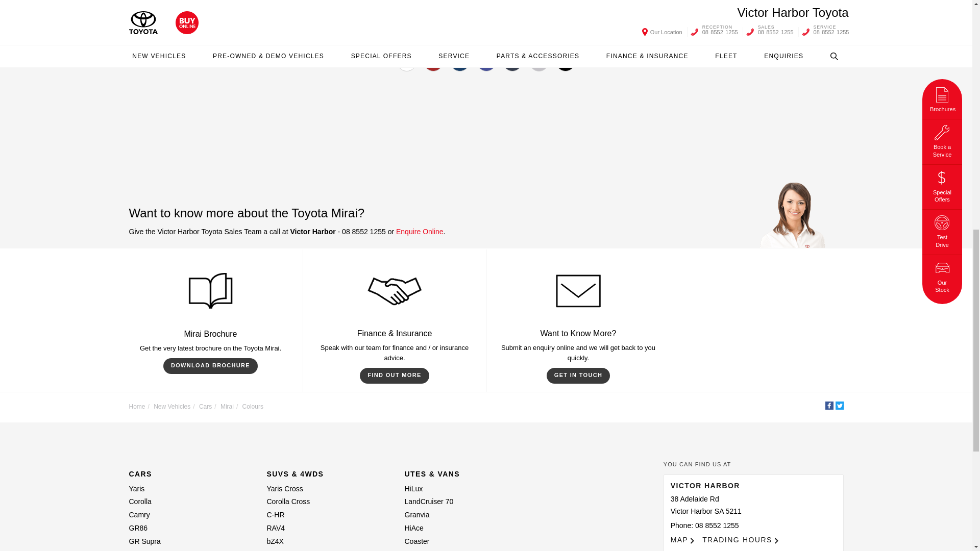 This screenshot has height=551, width=980. I want to click on Facebook, so click(829, 406).